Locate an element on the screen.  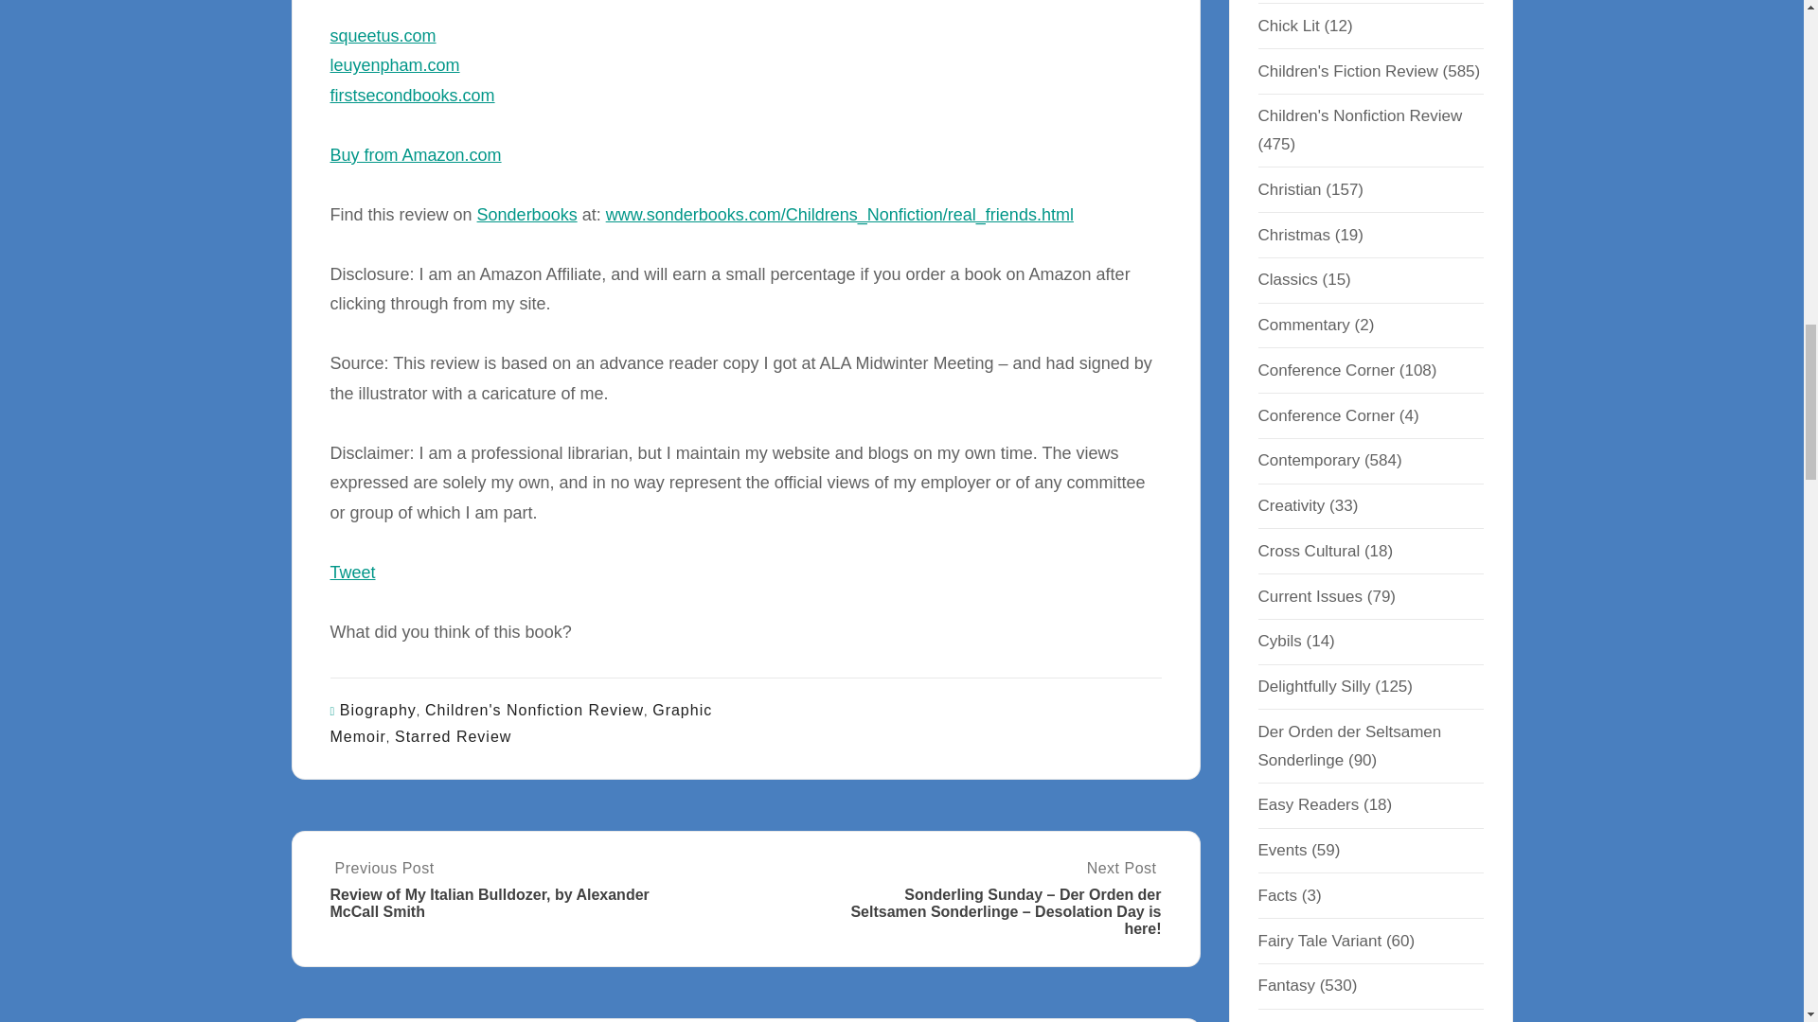
Children'S Nonfiction Review is located at coordinates (534, 710).